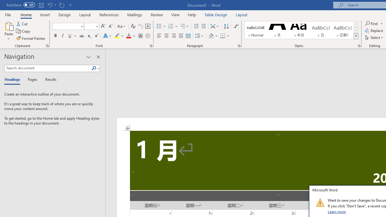 Image resolution: width=386 pixels, height=217 pixels. I want to click on AutomationID: QuickStylesGallery, so click(301, 30).